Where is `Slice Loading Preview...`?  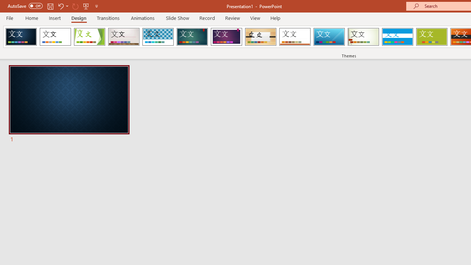
Slice Loading Preview... is located at coordinates (329, 37).